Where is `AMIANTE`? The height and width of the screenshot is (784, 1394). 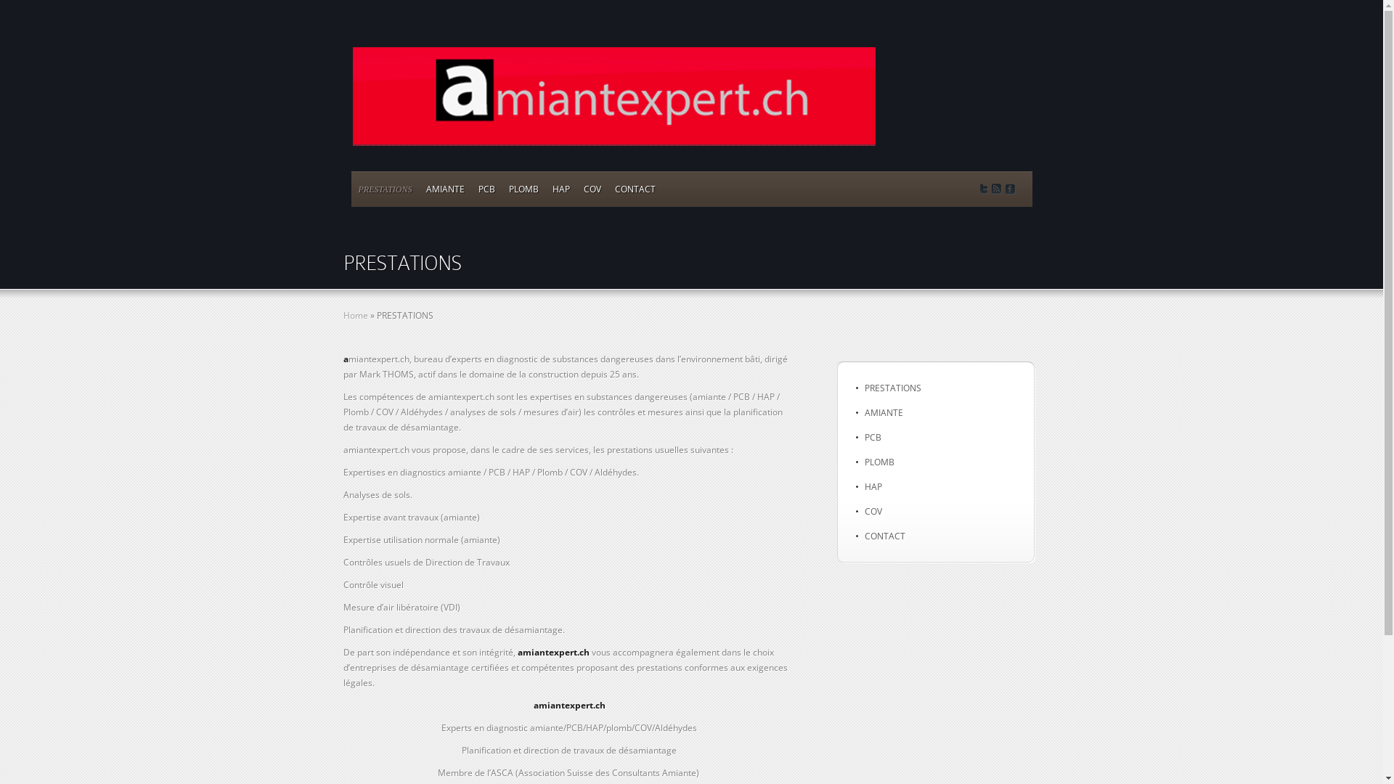 AMIANTE is located at coordinates (883, 412).